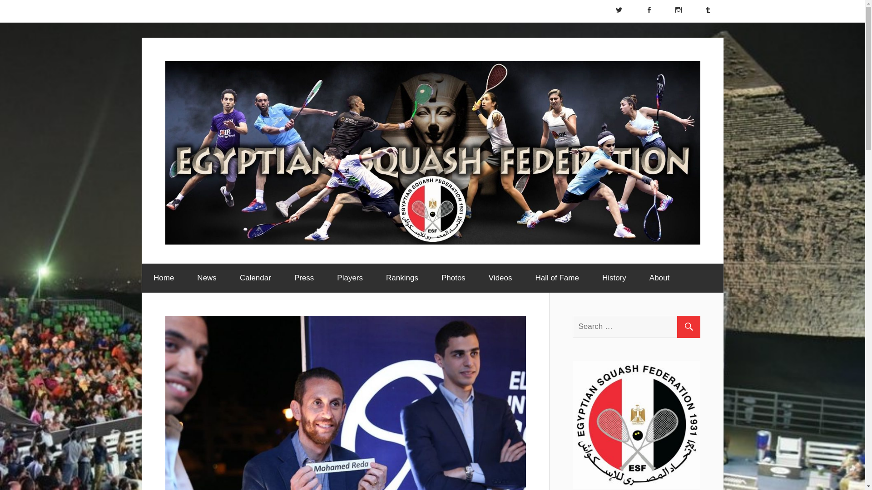  What do you see at coordinates (207, 278) in the screenshot?
I see `News` at bounding box center [207, 278].